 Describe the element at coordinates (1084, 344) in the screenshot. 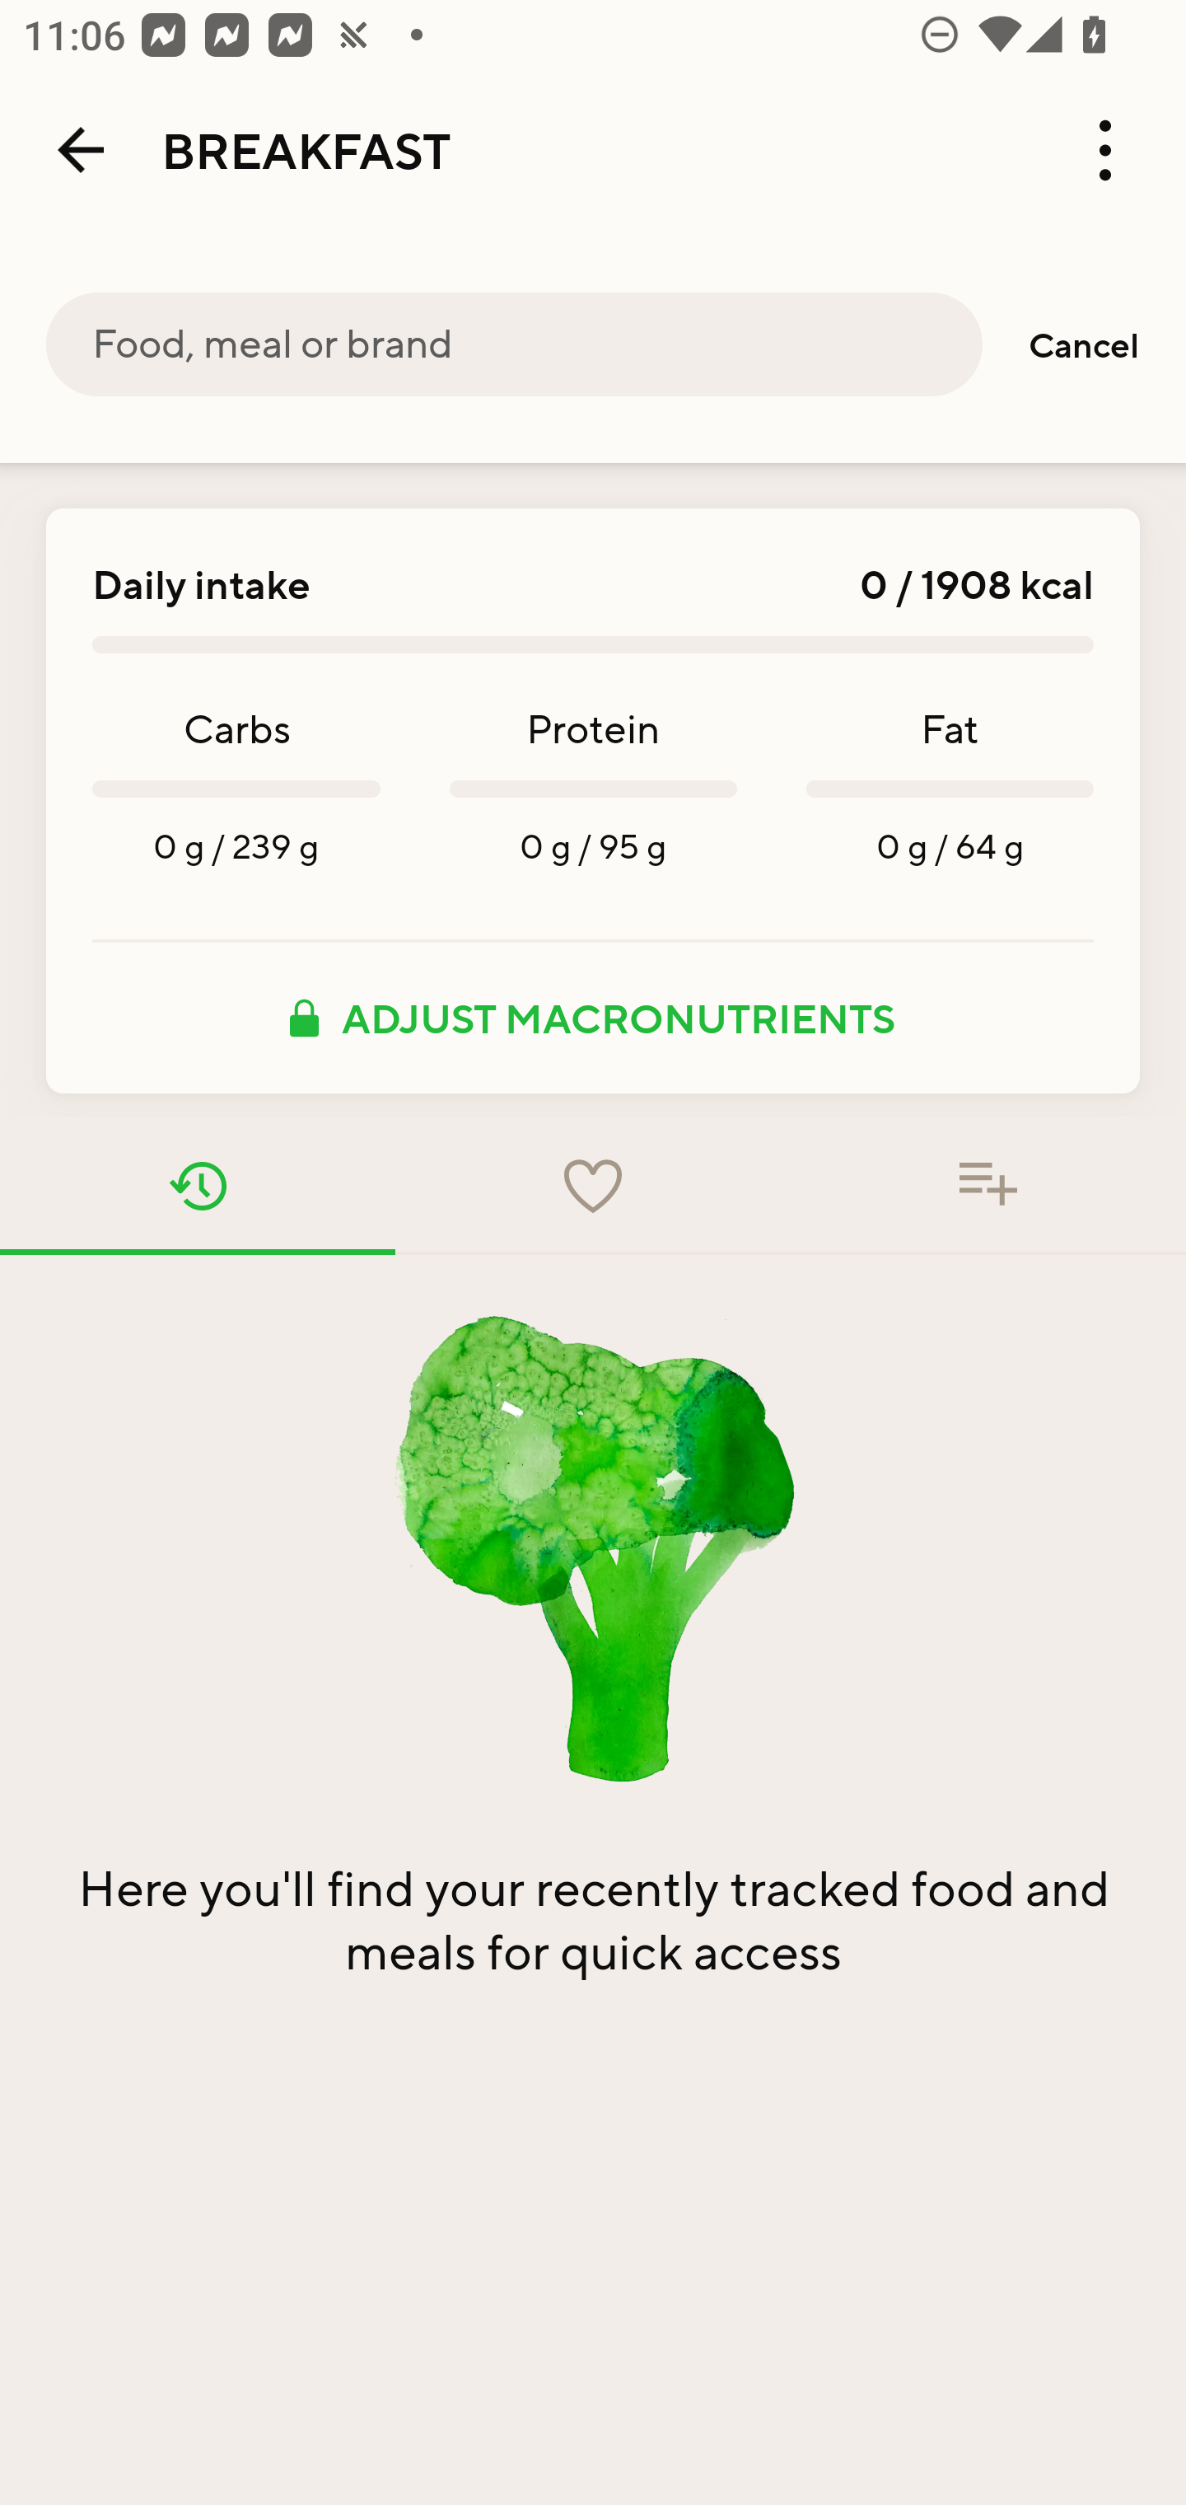

I see `Cancel` at that location.